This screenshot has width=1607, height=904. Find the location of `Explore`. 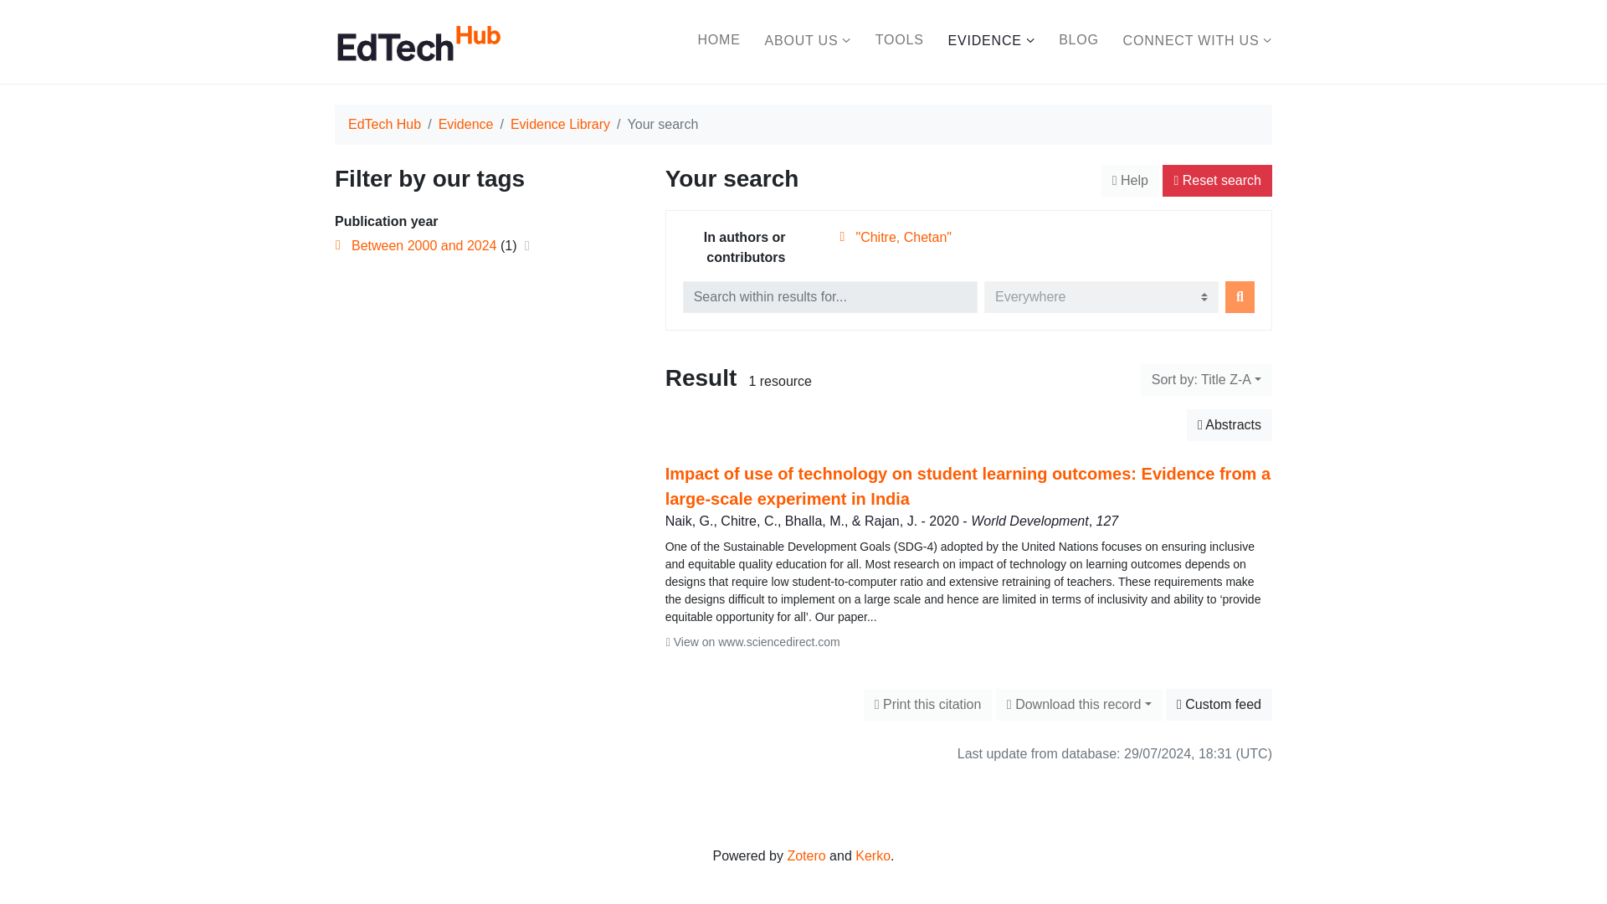

Explore is located at coordinates (1240, 296).